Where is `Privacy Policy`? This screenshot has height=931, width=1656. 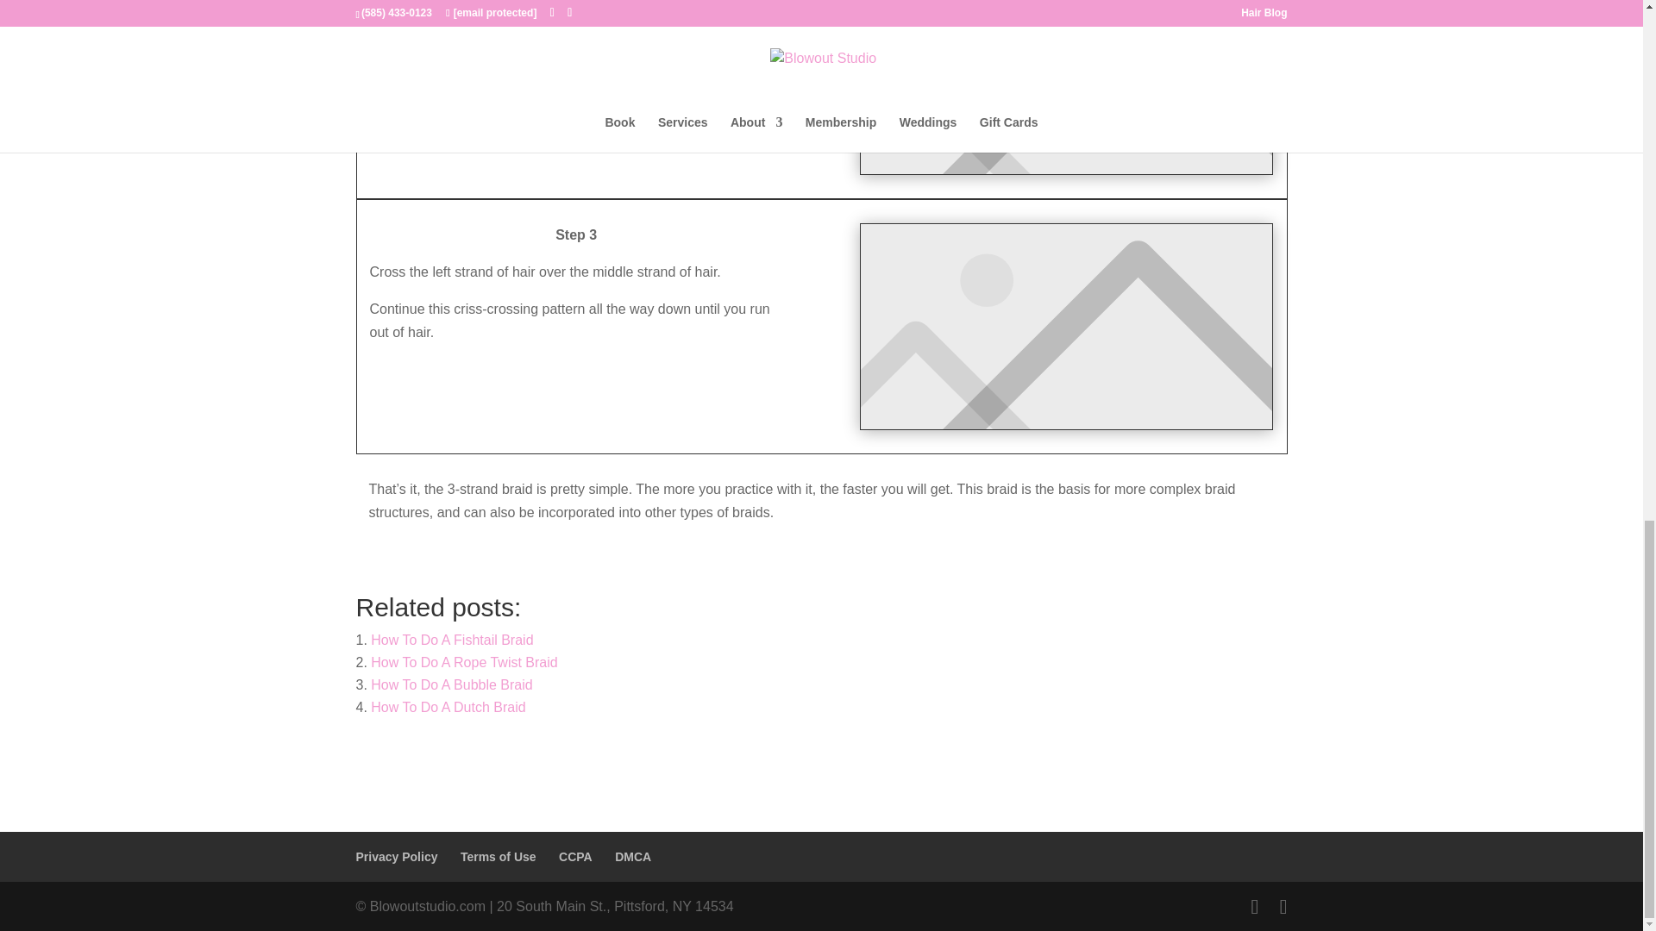 Privacy Policy is located at coordinates (396, 857).